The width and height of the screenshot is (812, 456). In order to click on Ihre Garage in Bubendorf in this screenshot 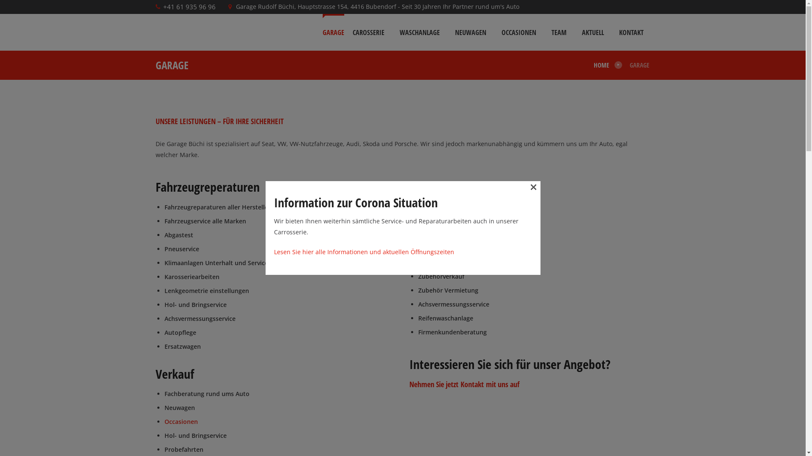, I will do `click(192, 33)`.